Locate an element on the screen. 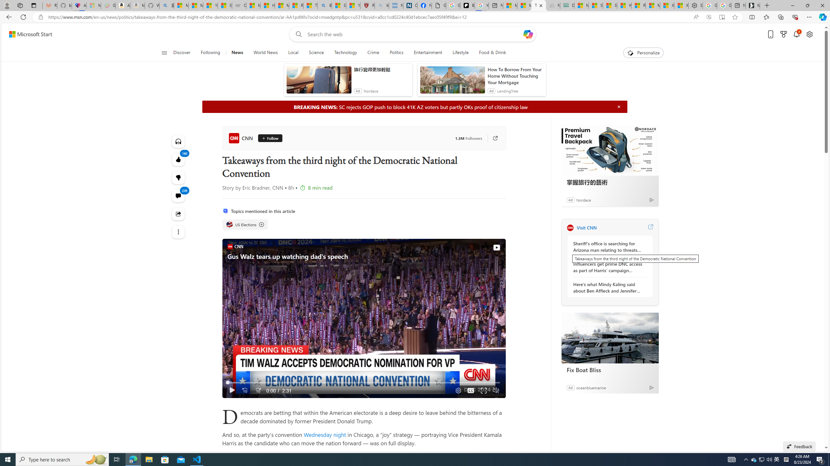 The width and height of the screenshot is (830, 466). Politics is located at coordinates (397, 53).